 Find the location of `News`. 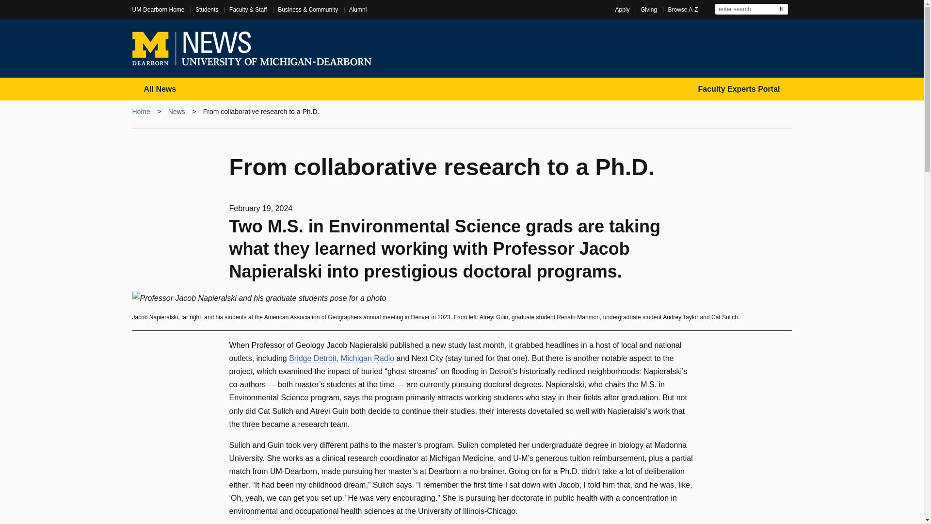

News is located at coordinates (177, 112).